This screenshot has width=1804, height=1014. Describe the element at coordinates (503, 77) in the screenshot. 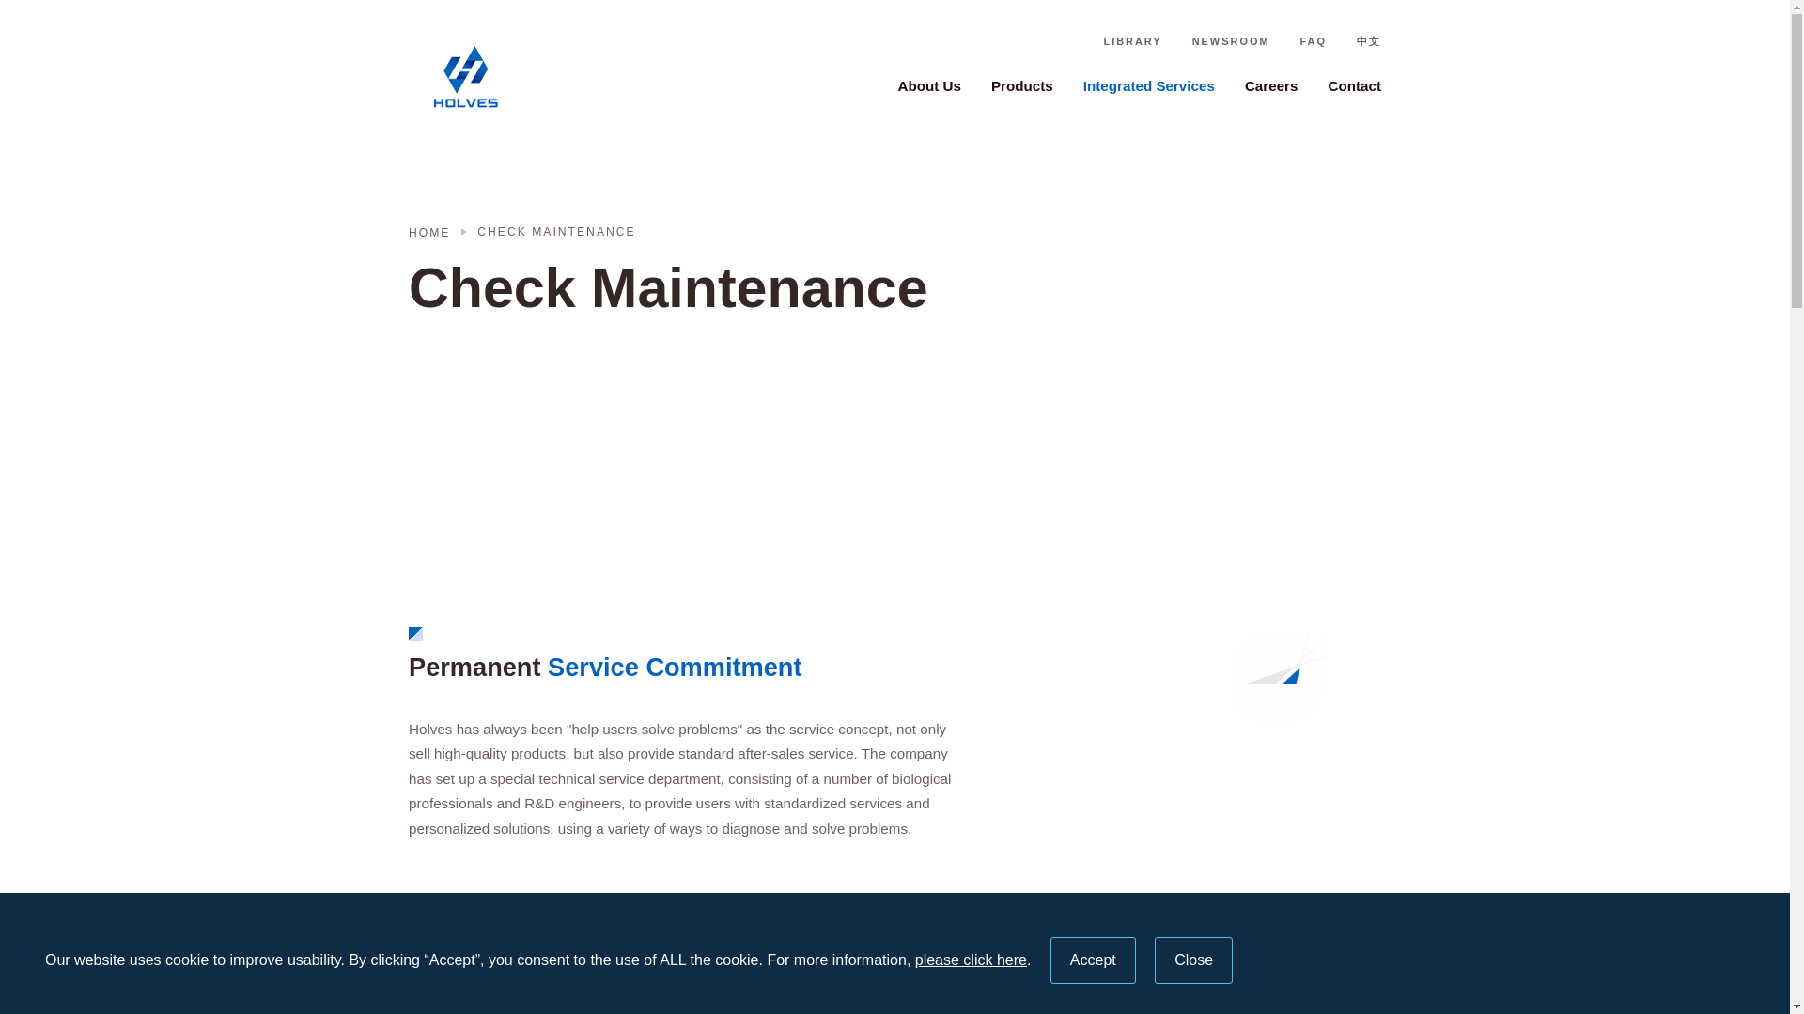

I see `logo` at that location.